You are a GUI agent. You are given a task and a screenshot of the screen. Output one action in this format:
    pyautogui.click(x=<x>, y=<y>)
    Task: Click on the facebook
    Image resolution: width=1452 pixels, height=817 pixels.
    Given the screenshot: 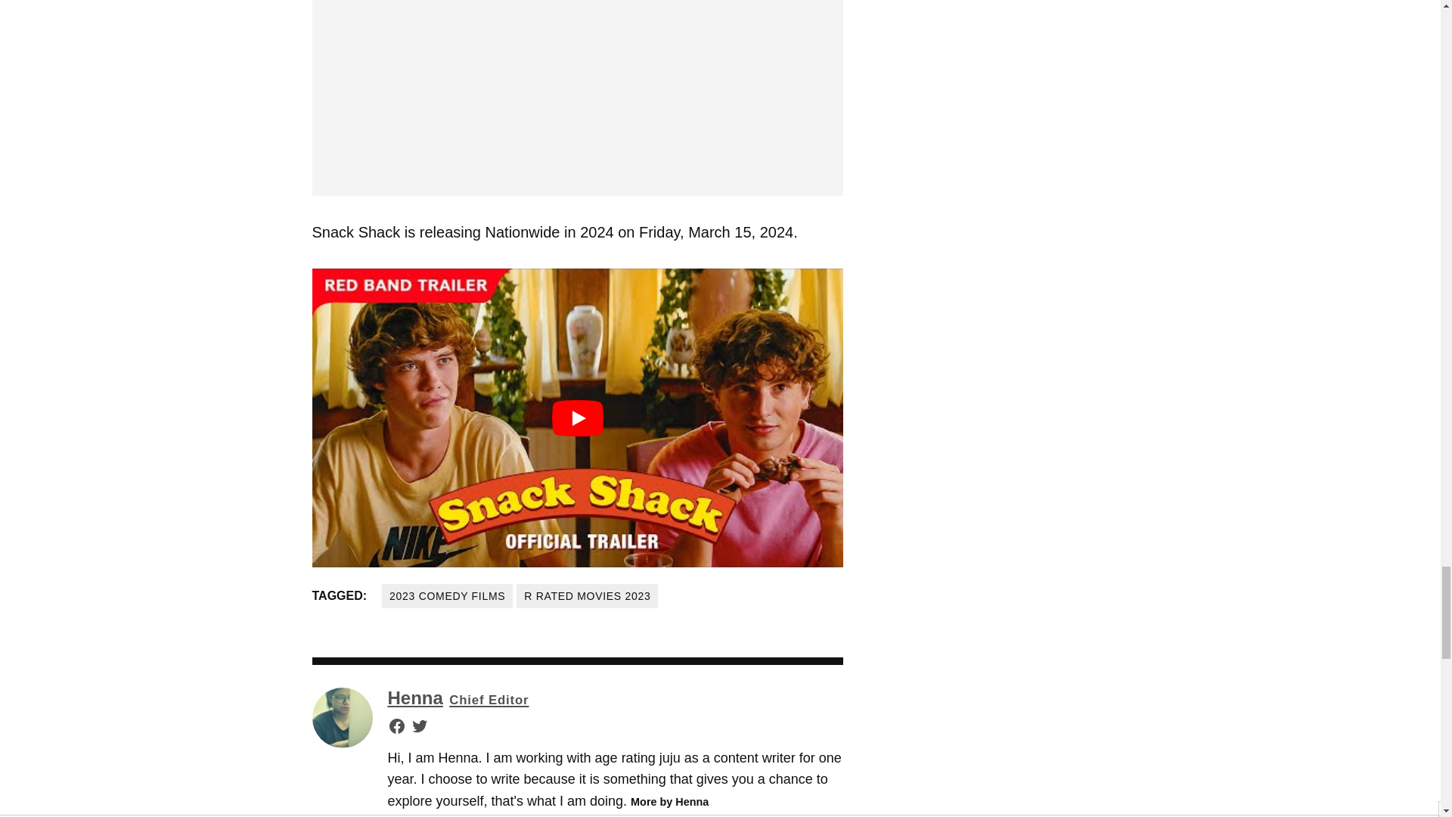 What is the action you would take?
    pyautogui.click(x=396, y=726)
    